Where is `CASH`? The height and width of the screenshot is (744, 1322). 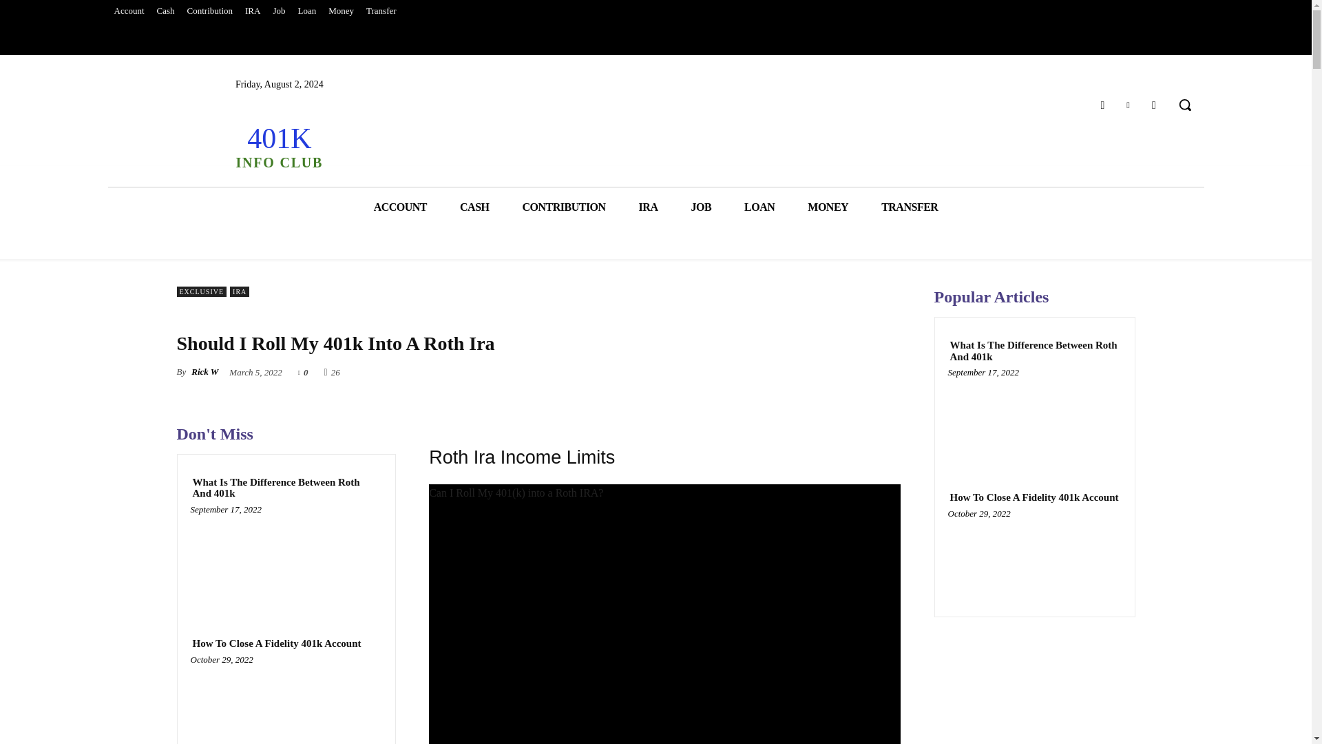 CASH is located at coordinates (474, 207).